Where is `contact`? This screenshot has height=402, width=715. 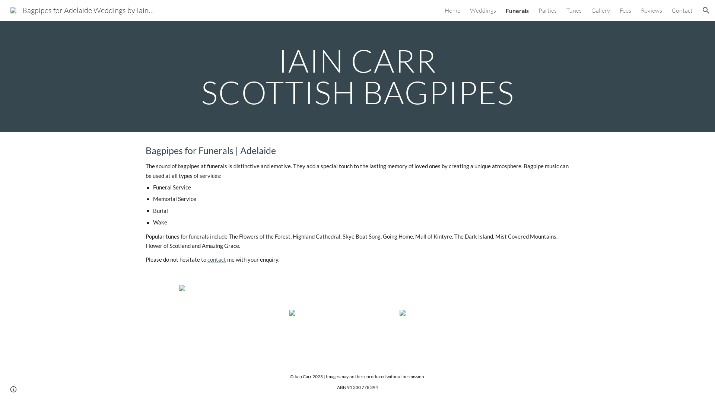
contact is located at coordinates (217, 260).